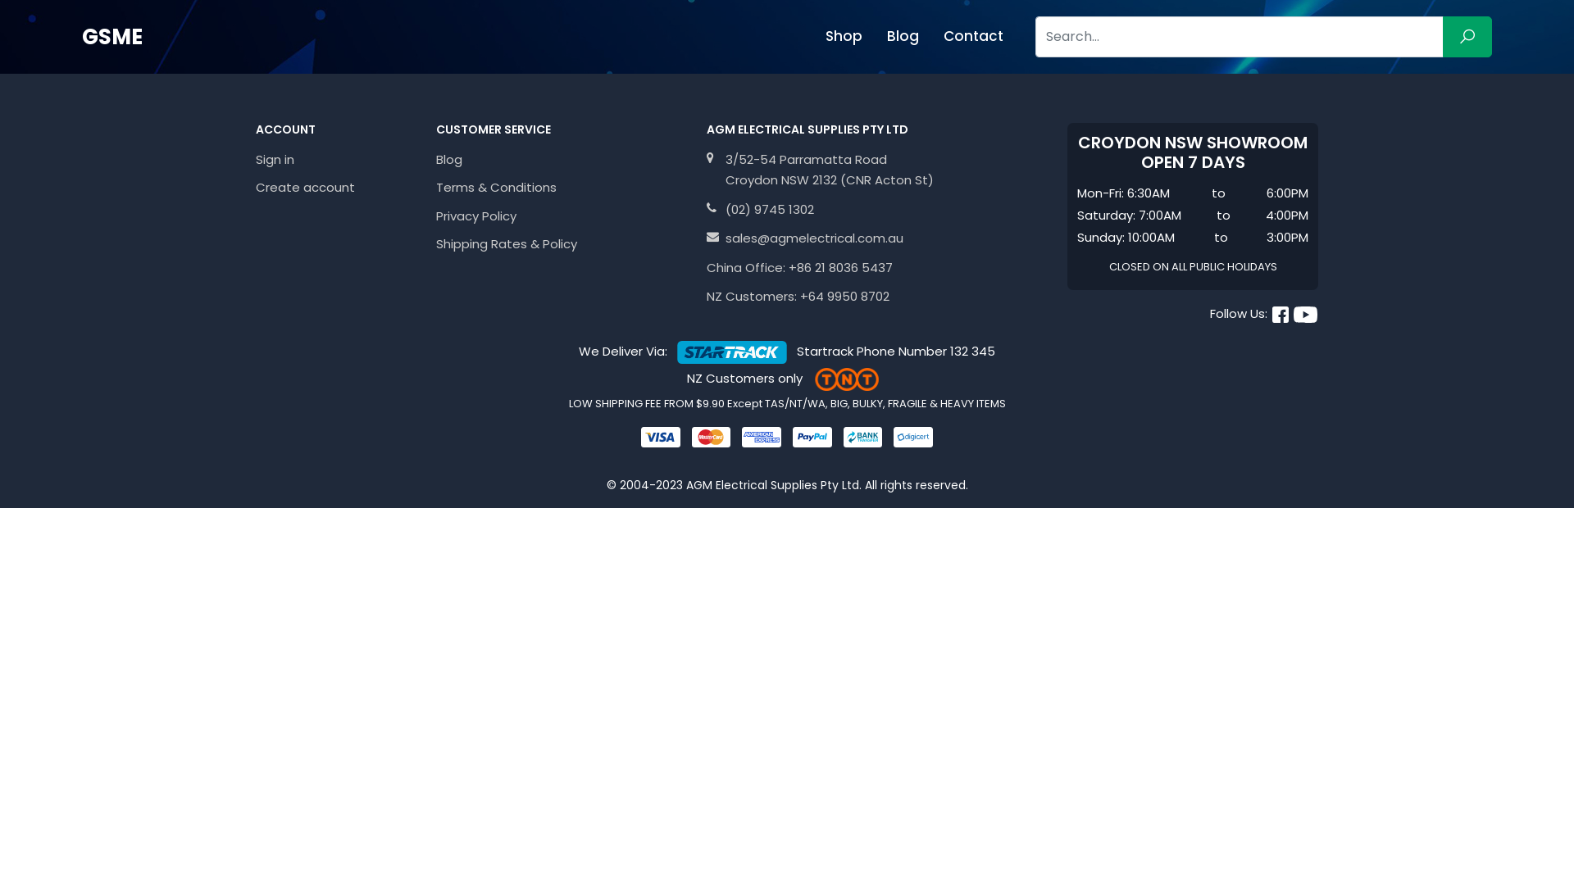  Describe the element at coordinates (562, 216) in the screenshot. I see `Privacy Policy` at that location.